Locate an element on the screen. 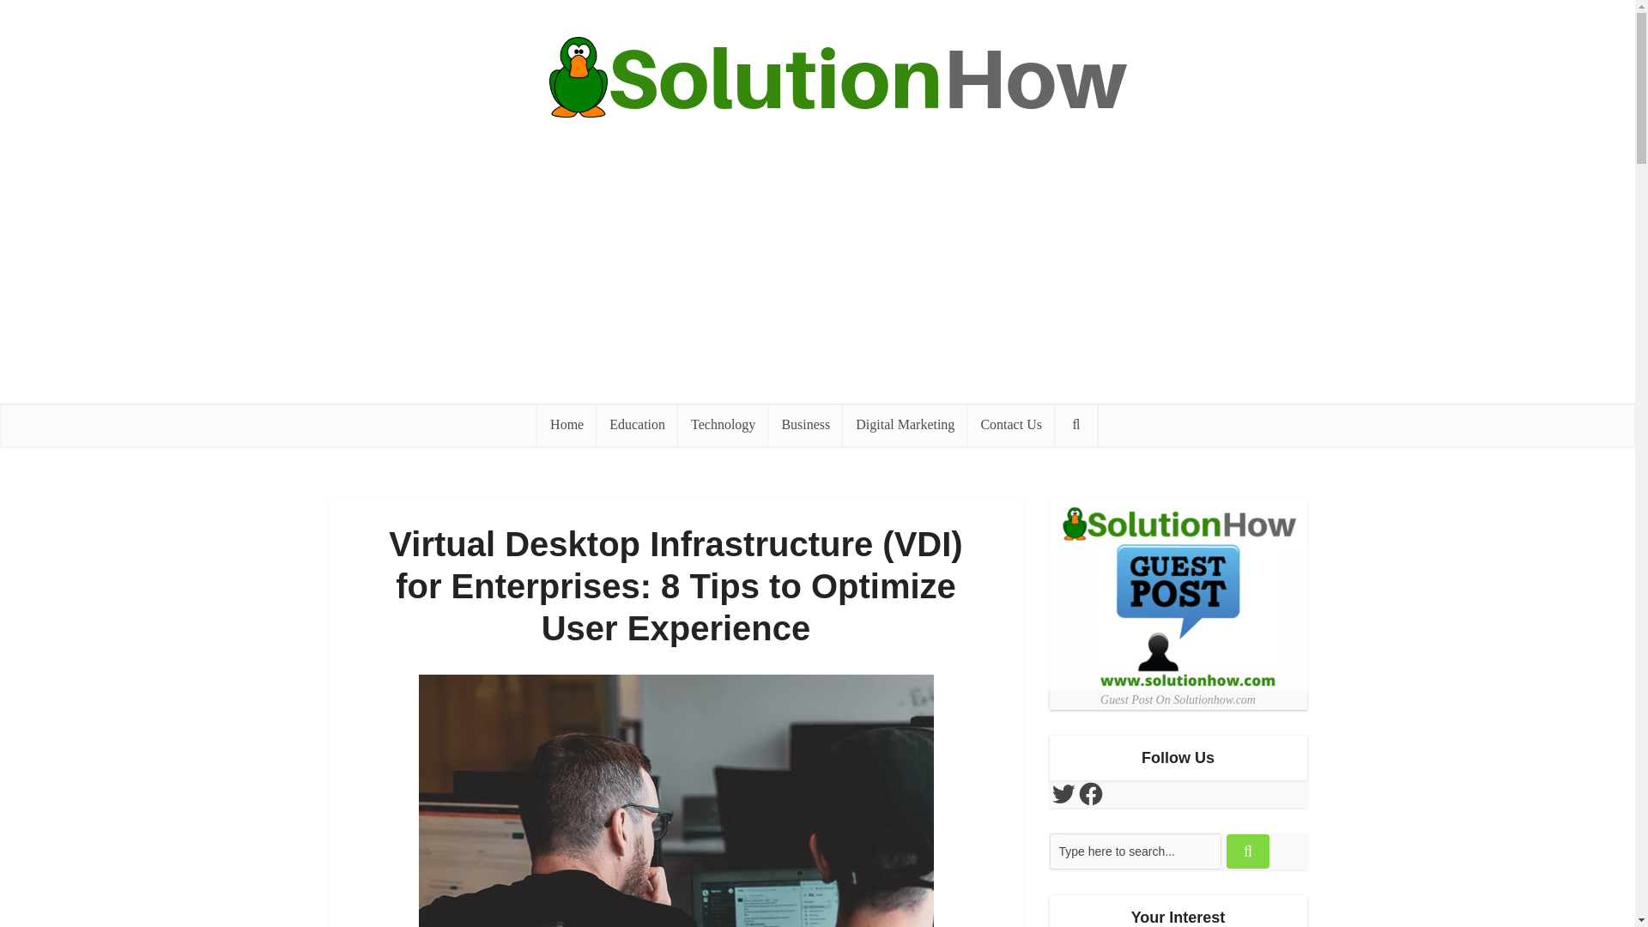 The height and width of the screenshot is (927, 1648). Type here to search... is located at coordinates (1135, 851).